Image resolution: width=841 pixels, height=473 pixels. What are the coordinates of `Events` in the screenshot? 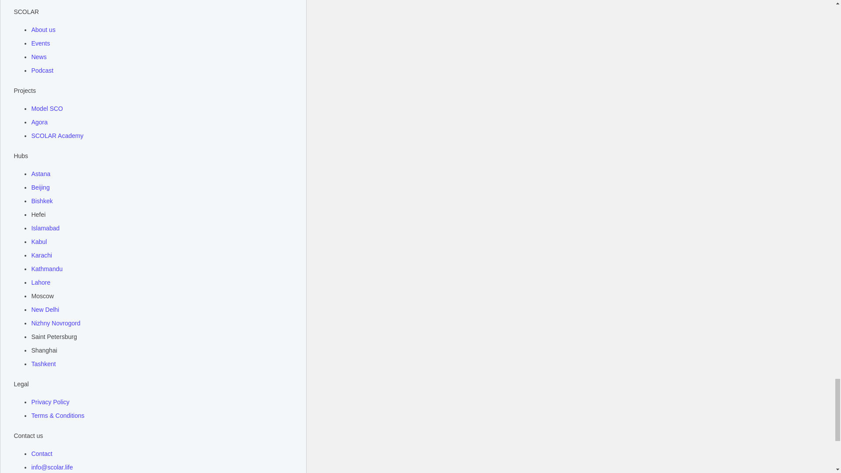 It's located at (40, 43).